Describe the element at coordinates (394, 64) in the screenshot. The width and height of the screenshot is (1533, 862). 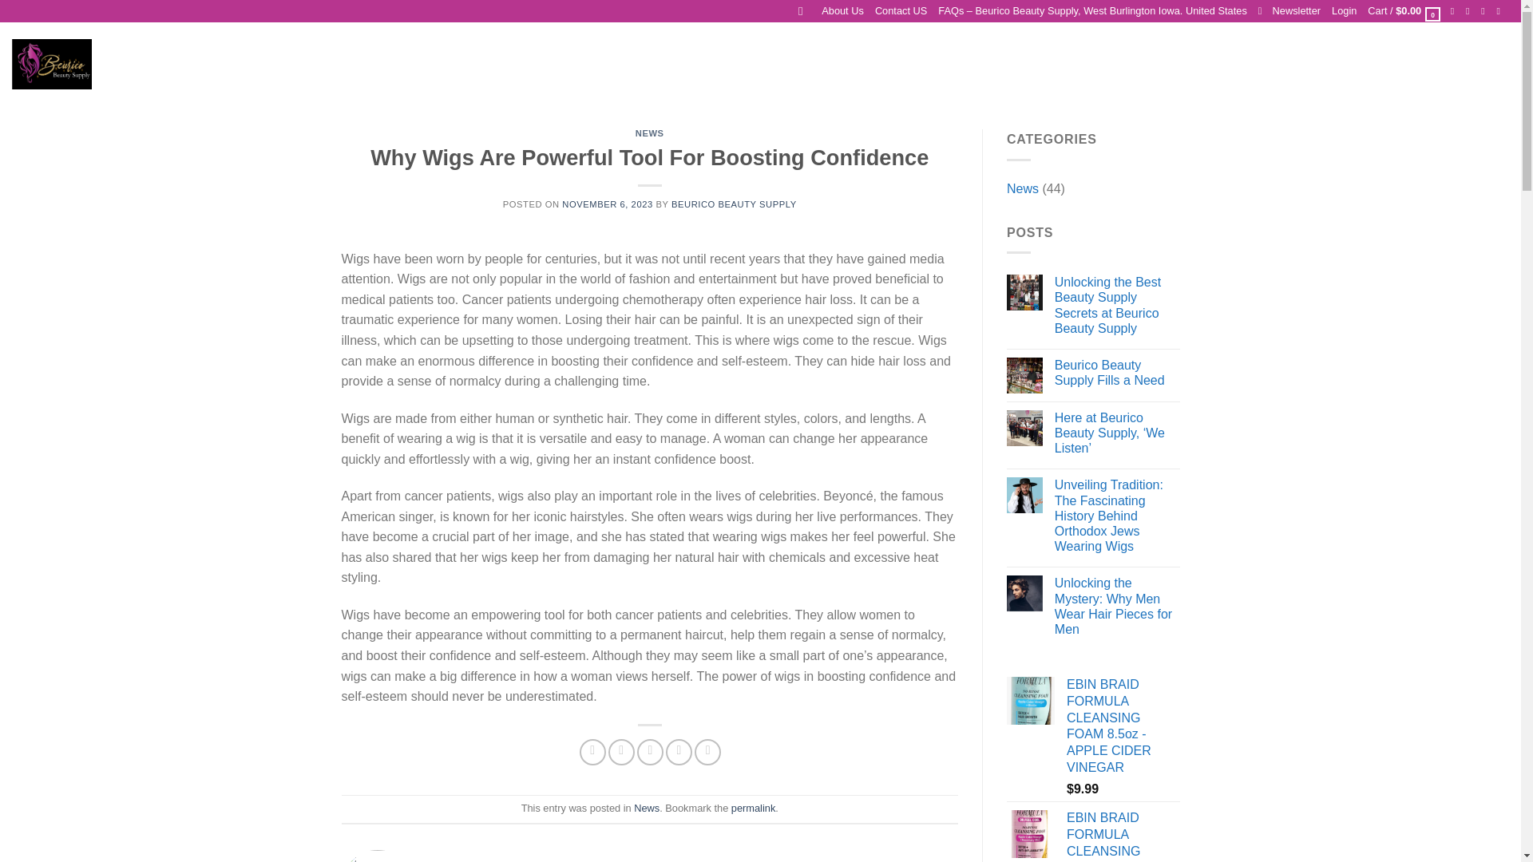
I see `Hair Extensions` at that location.